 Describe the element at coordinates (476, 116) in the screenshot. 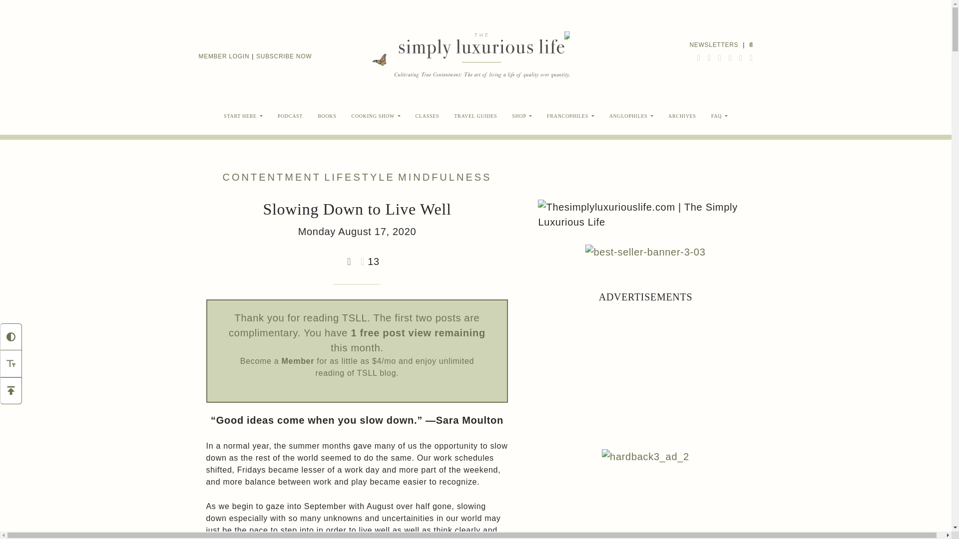

I see `TRAVEL GUIDES` at that location.